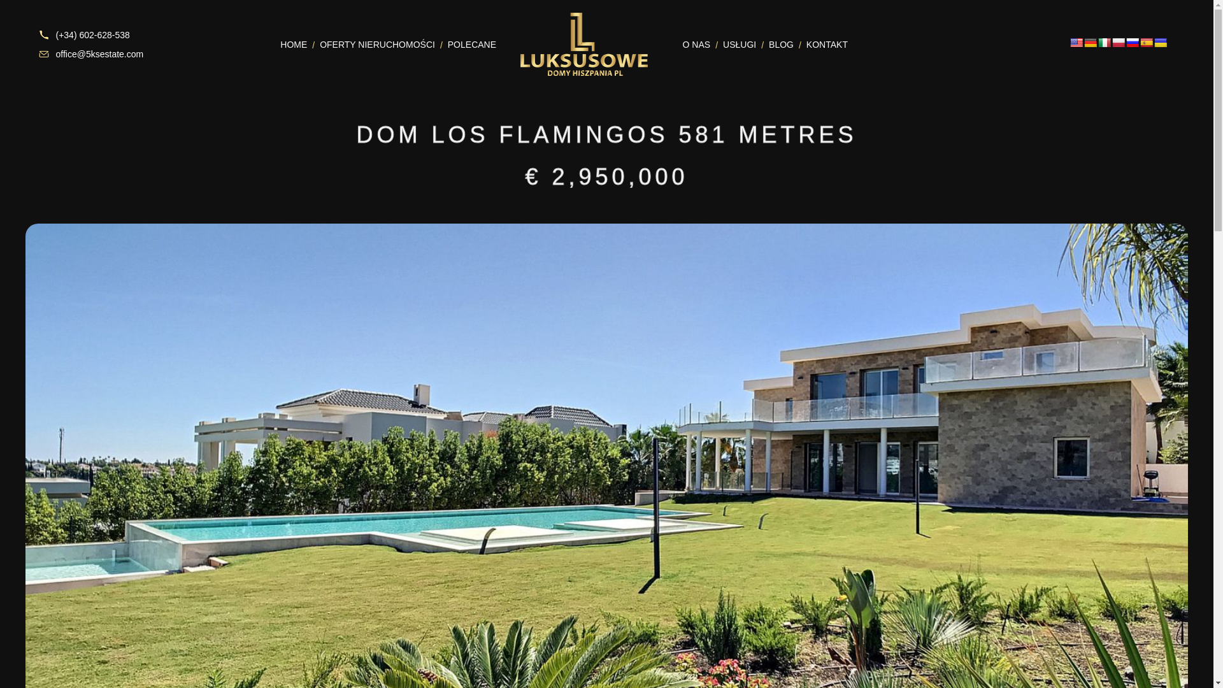  Describe the element at coordinates (692, 43) in the screenshot. I see `O NAS` at that location.